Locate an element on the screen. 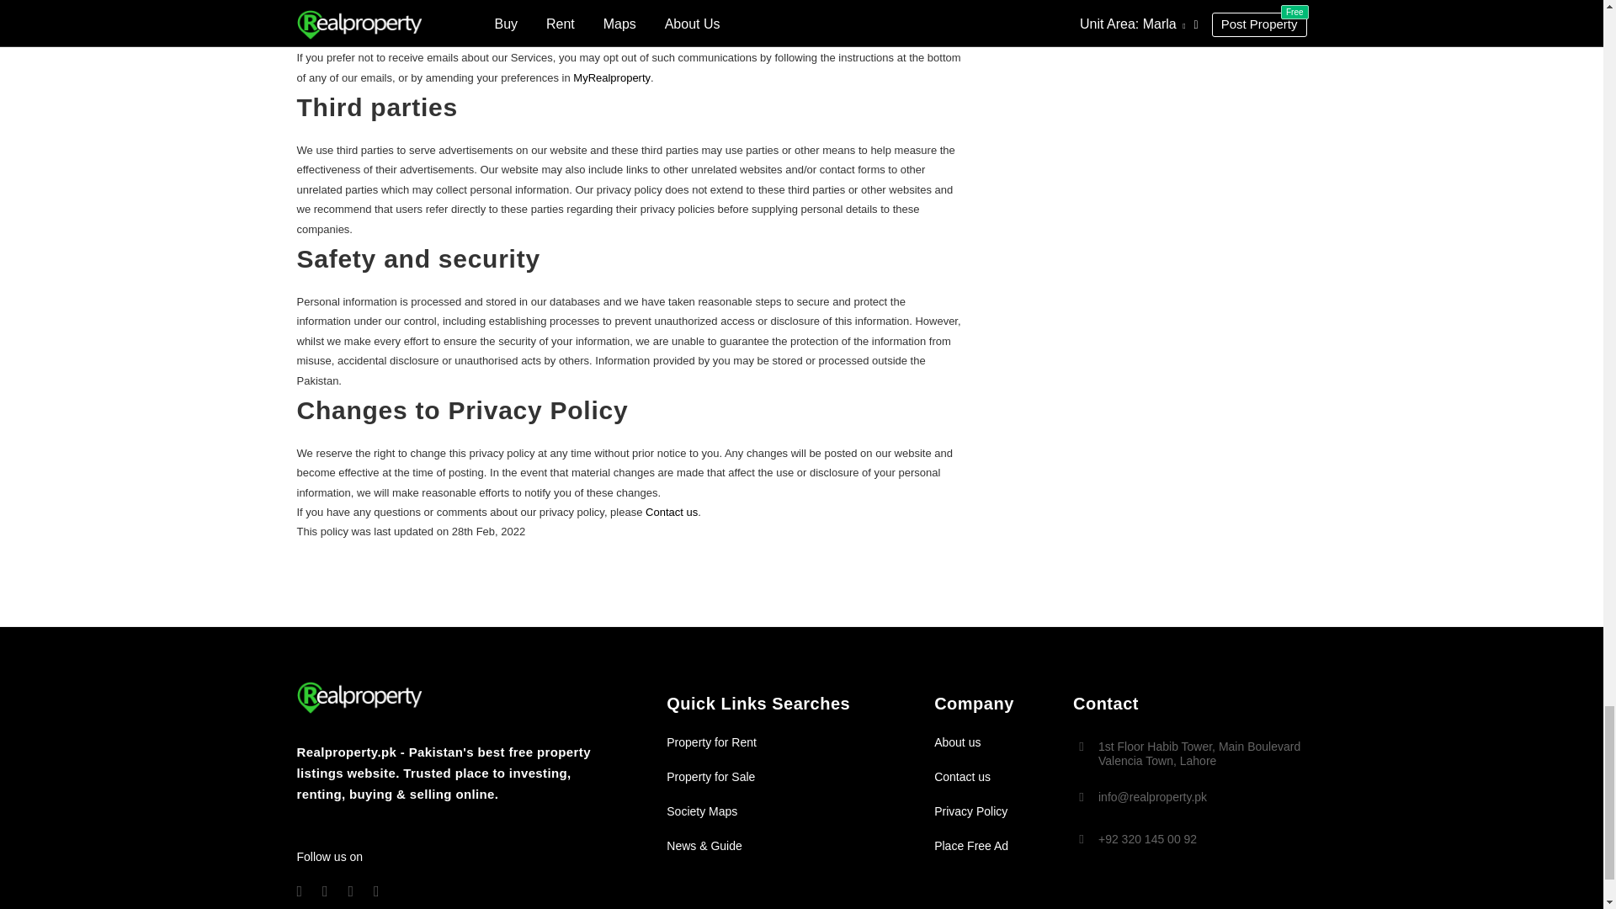 The image size is (1616, 909). Privacy Policy is located at coordinates (970, 811).